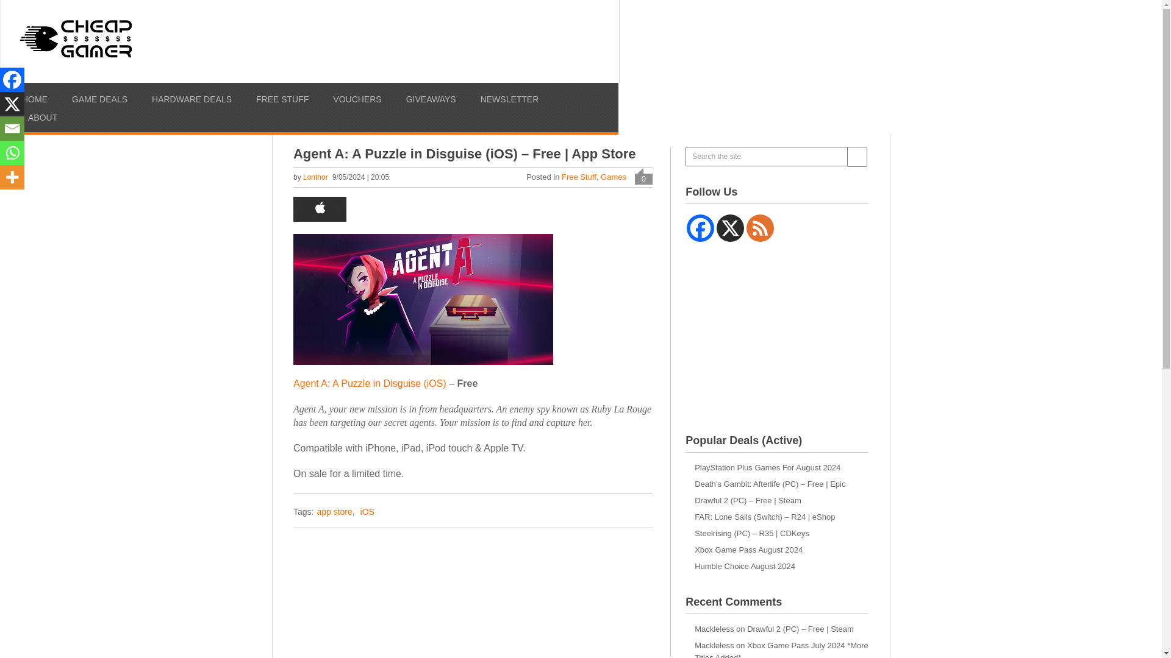 The image size is (1171, 658). Describe the element at coordinates (760, 228) in the screenshot. I see `RSS feed` at that location.